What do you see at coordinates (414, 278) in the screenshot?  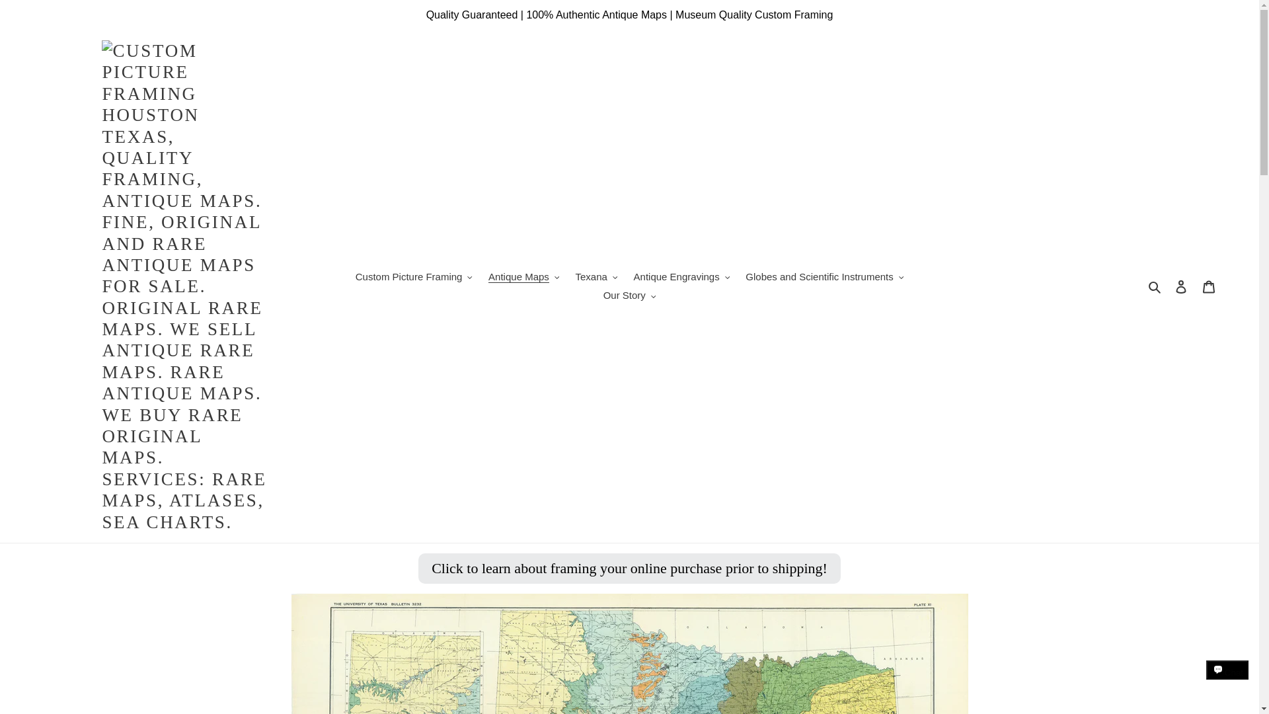 I see `Custom Picture Framing` at bounding box center [414, 278].